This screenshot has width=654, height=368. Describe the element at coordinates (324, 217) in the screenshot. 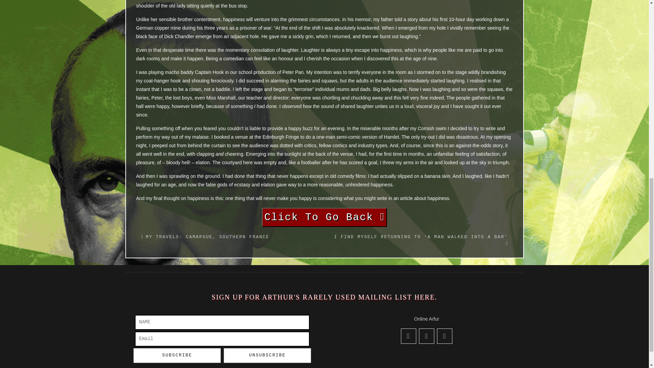

I see `Click To Go Back` at that location.